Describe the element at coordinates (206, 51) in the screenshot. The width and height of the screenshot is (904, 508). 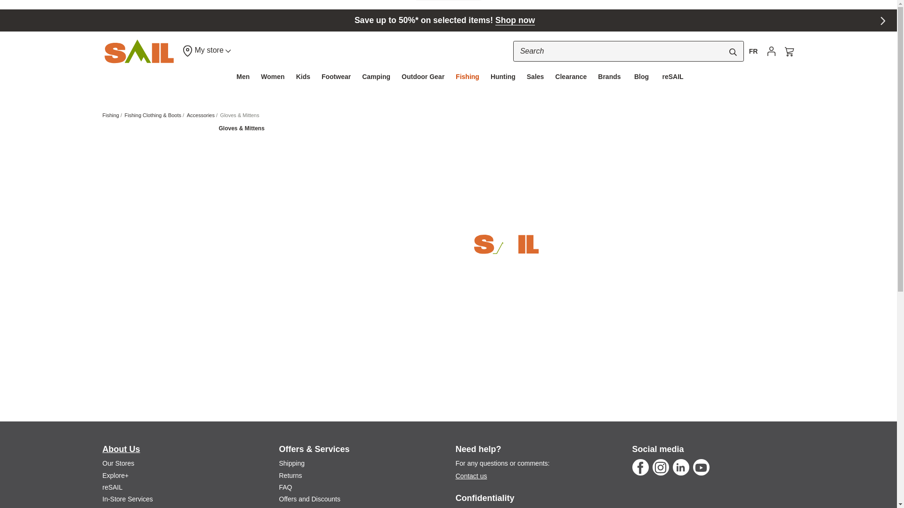
I see `My store` at that location.